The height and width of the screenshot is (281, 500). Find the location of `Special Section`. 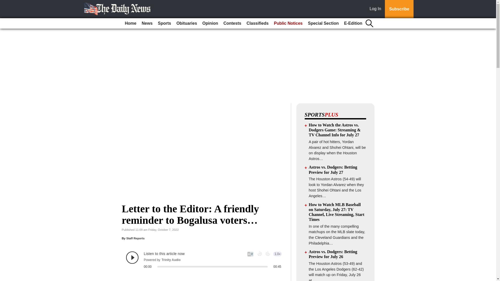

Special Section is located at coordinates (323, 23).